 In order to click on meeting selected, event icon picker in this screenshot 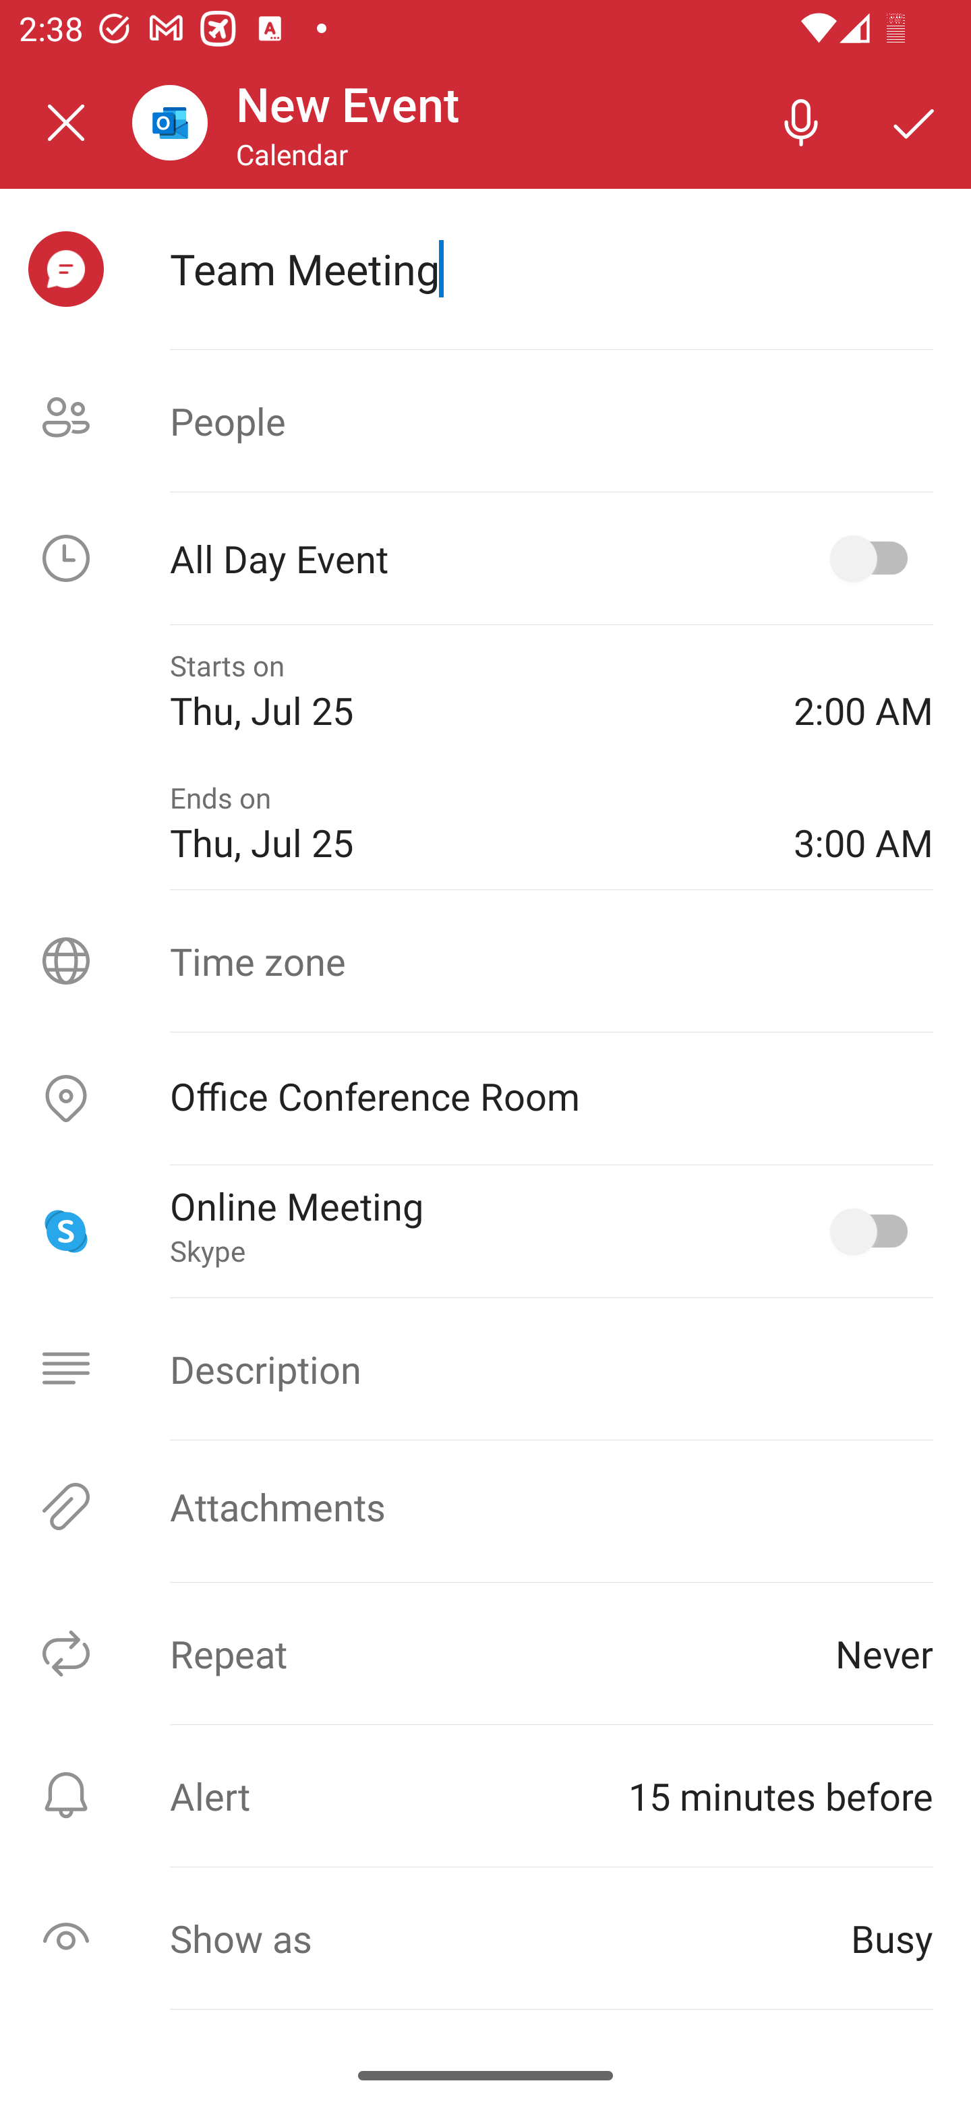, I will do `click(66, 269)`.